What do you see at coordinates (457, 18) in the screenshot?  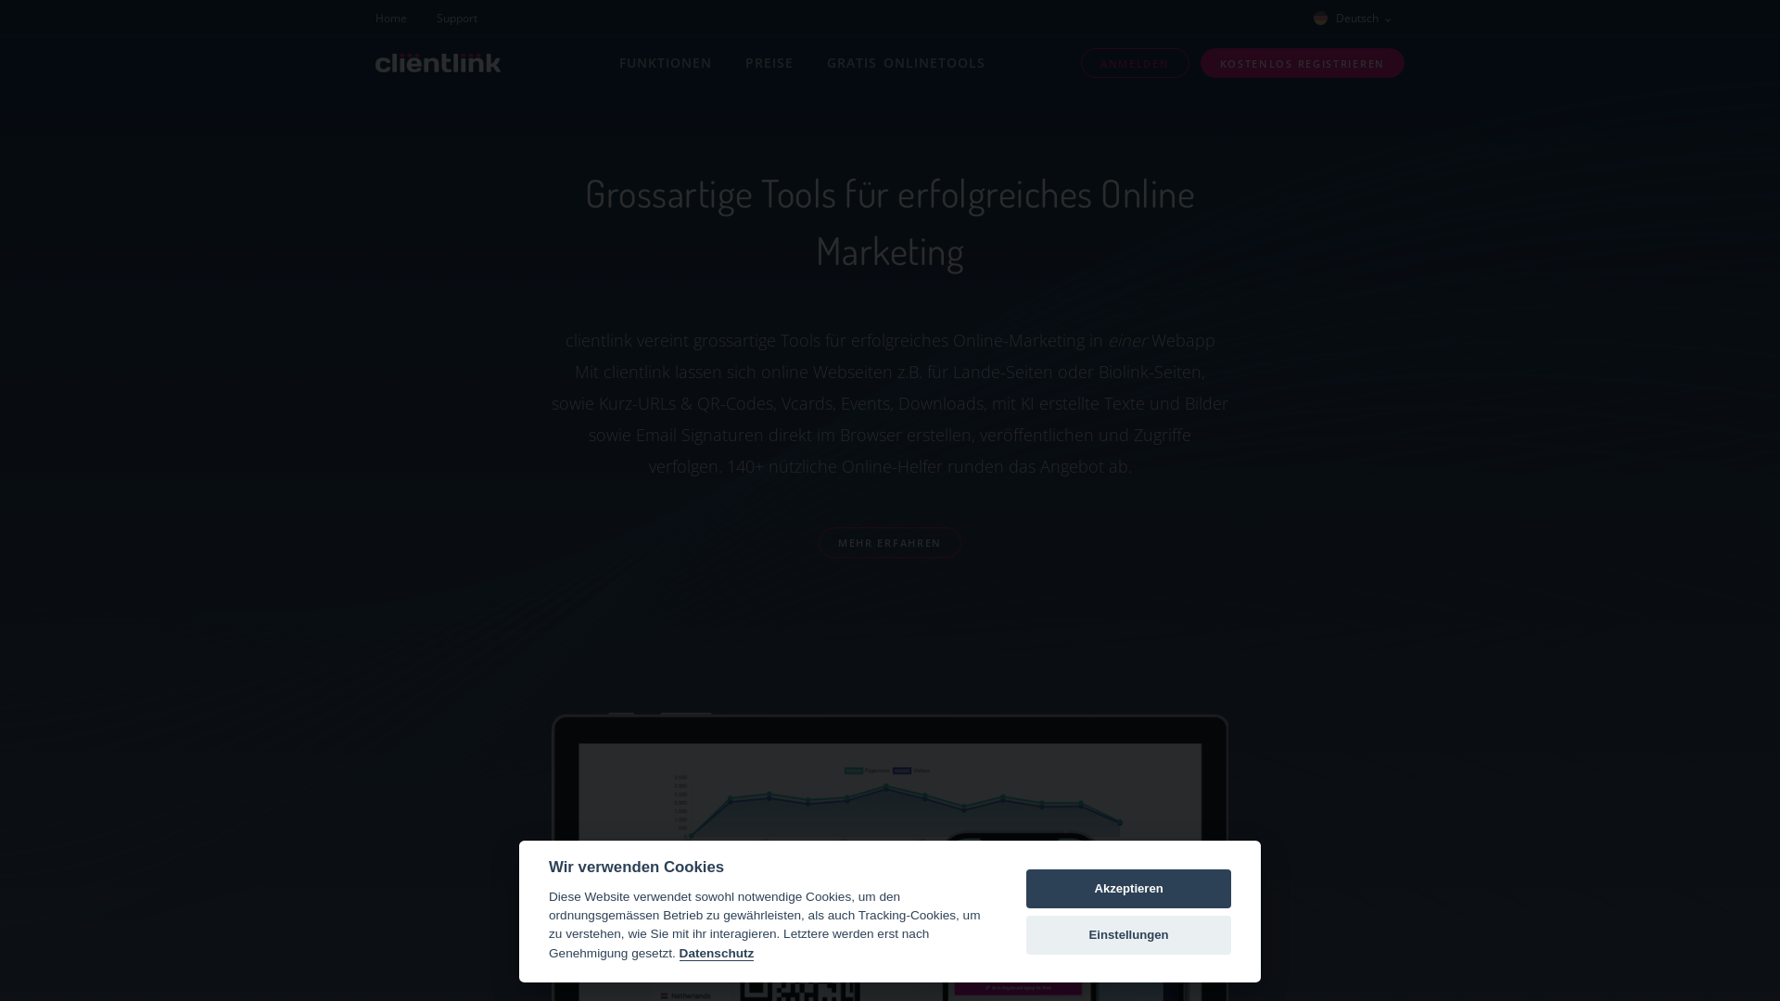 I see `Support` at bounding box center [457, 18].